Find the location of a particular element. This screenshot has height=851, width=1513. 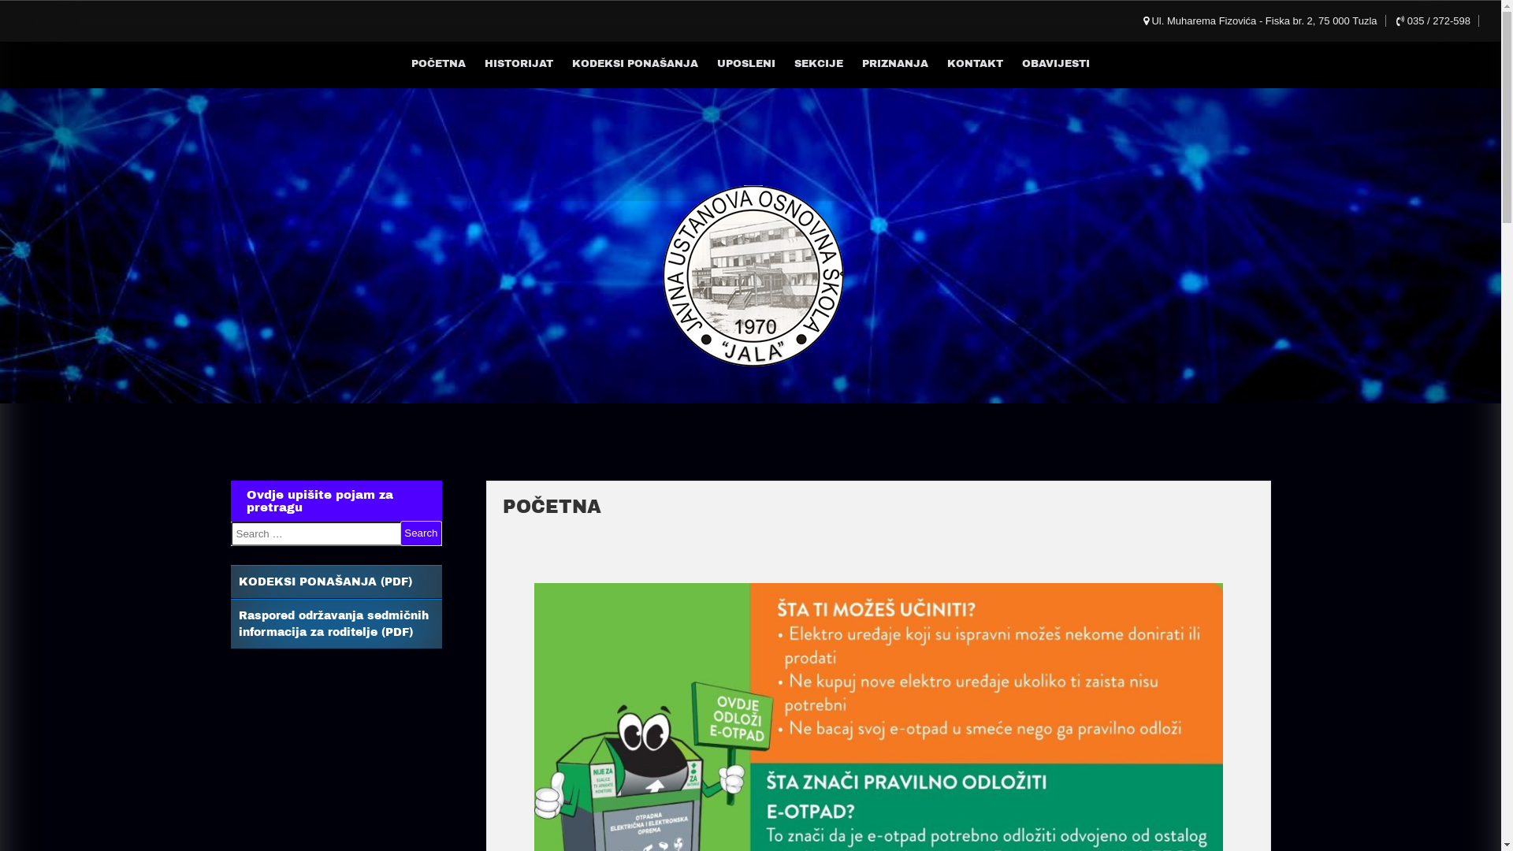

Search is located at coordinates (421, 533).